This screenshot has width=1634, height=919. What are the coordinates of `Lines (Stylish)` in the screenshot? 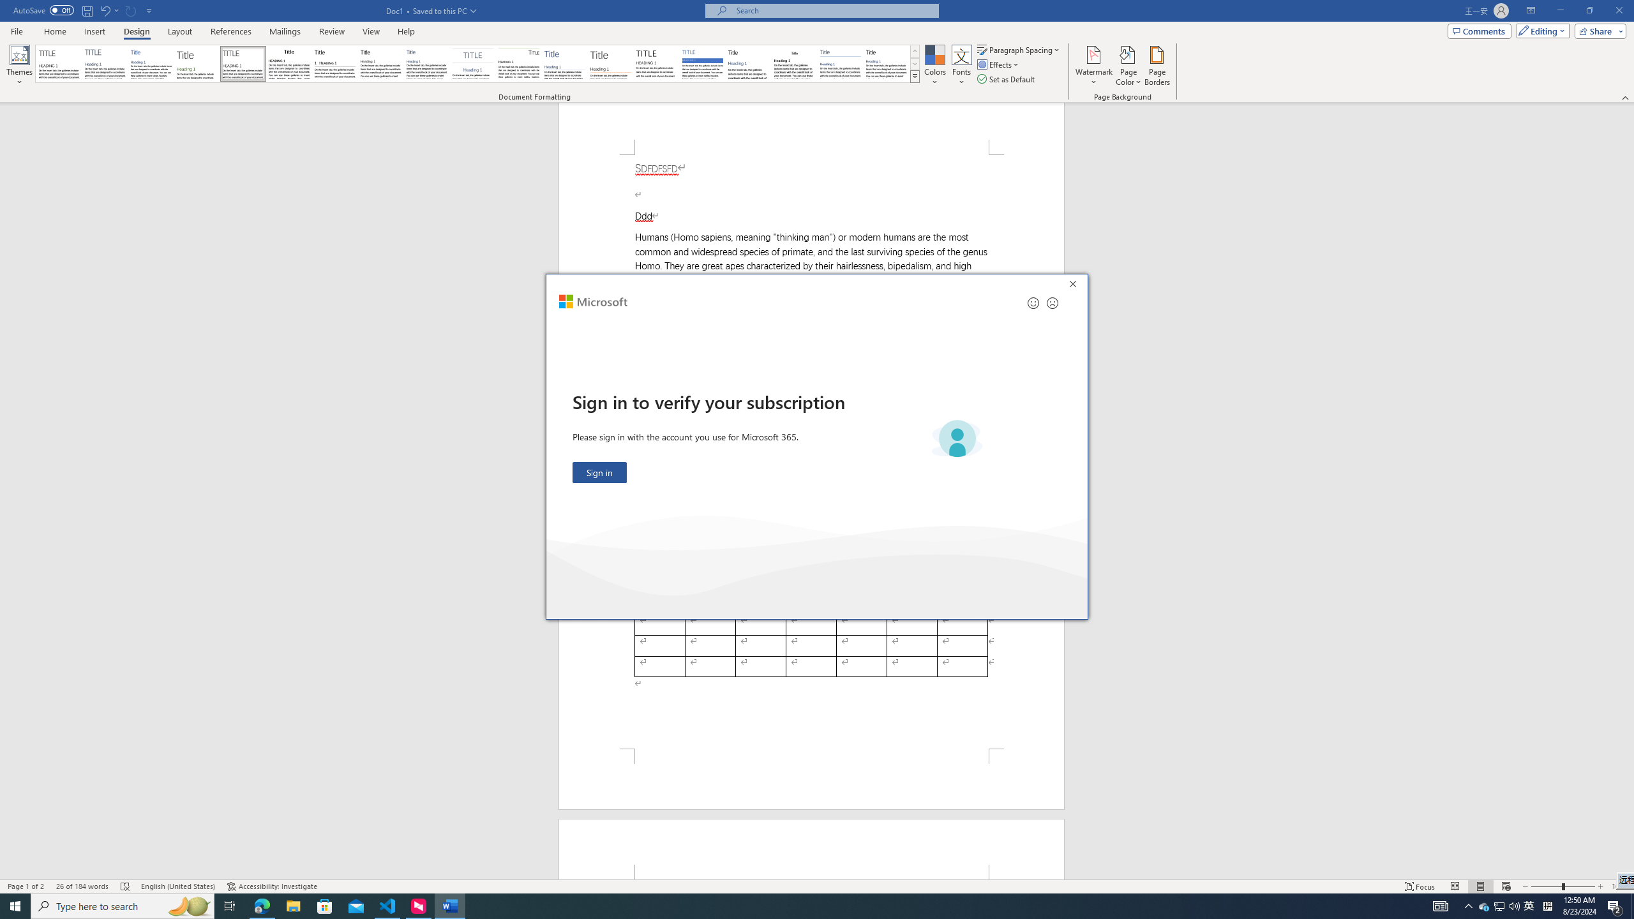 It's located at (611, 64).